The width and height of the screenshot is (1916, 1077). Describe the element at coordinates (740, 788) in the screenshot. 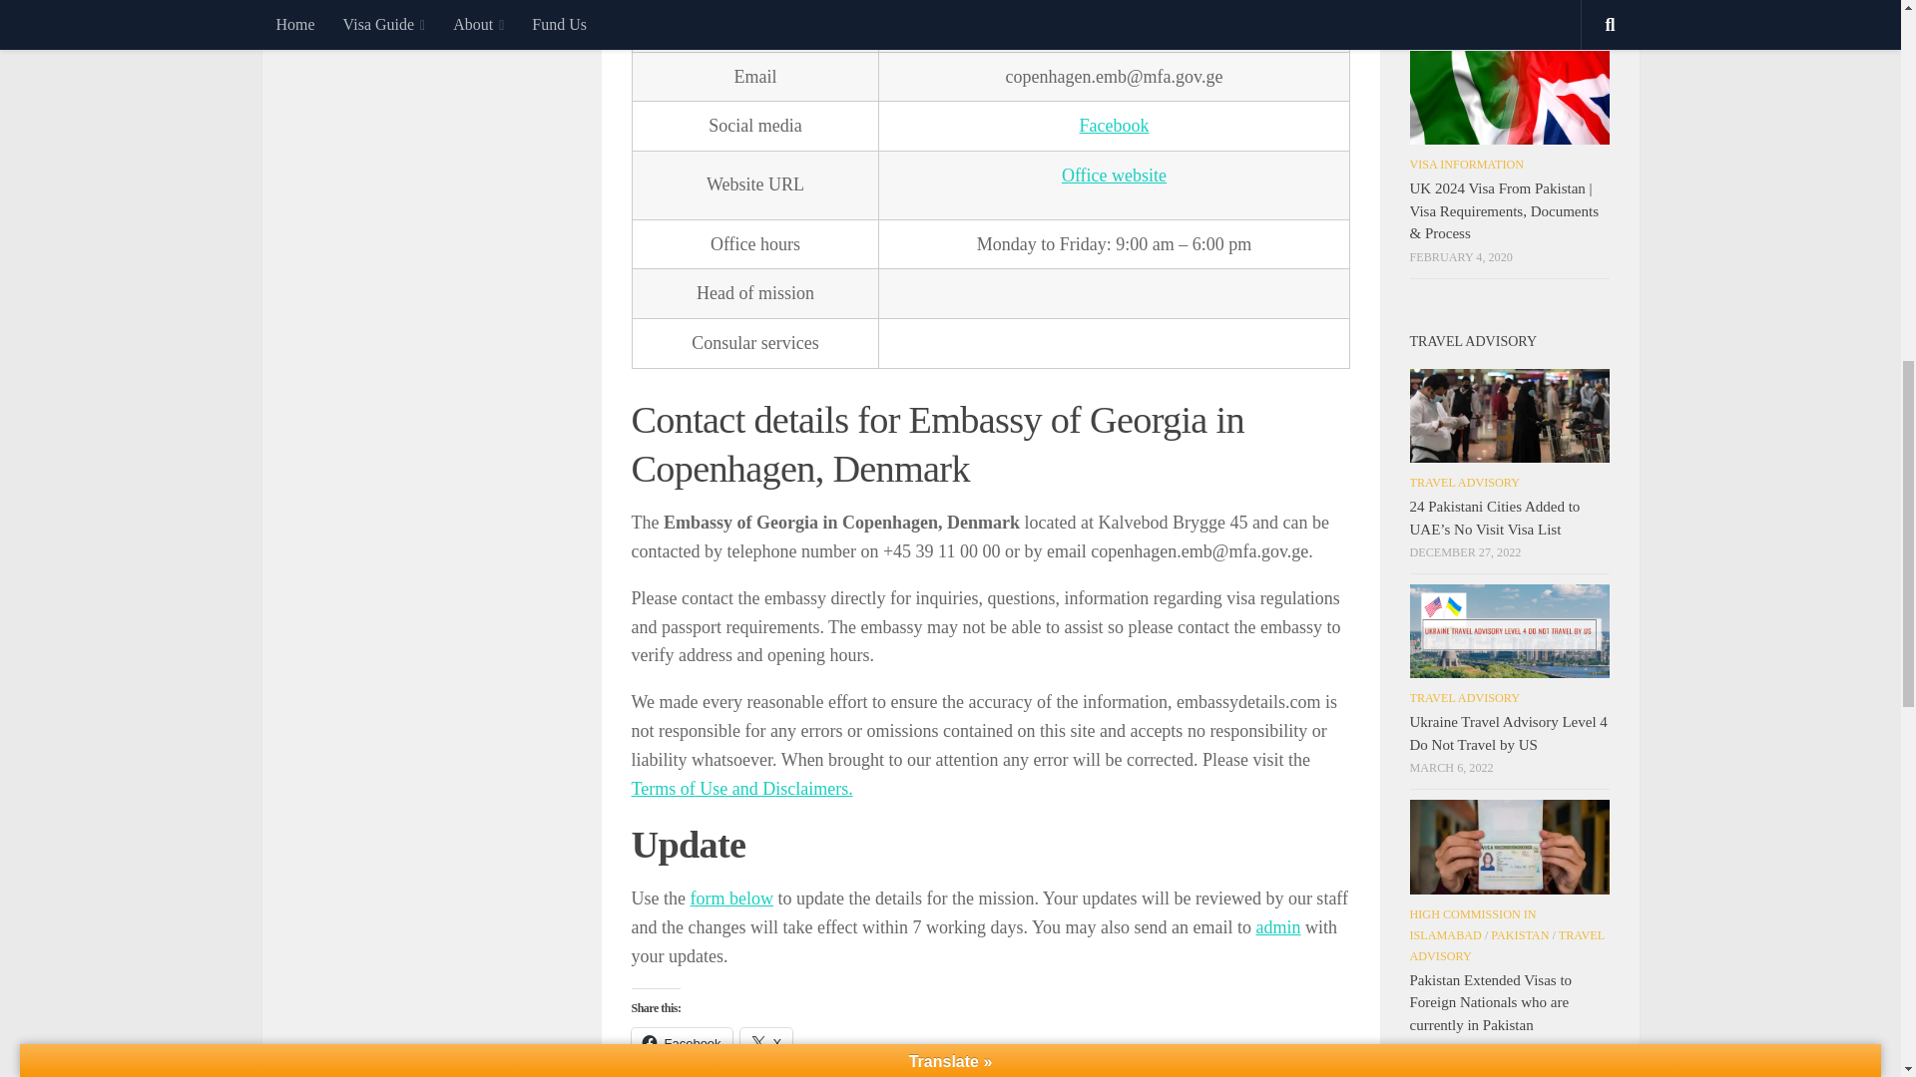

I see `Terms of Use and Disclaimers.` at that location.